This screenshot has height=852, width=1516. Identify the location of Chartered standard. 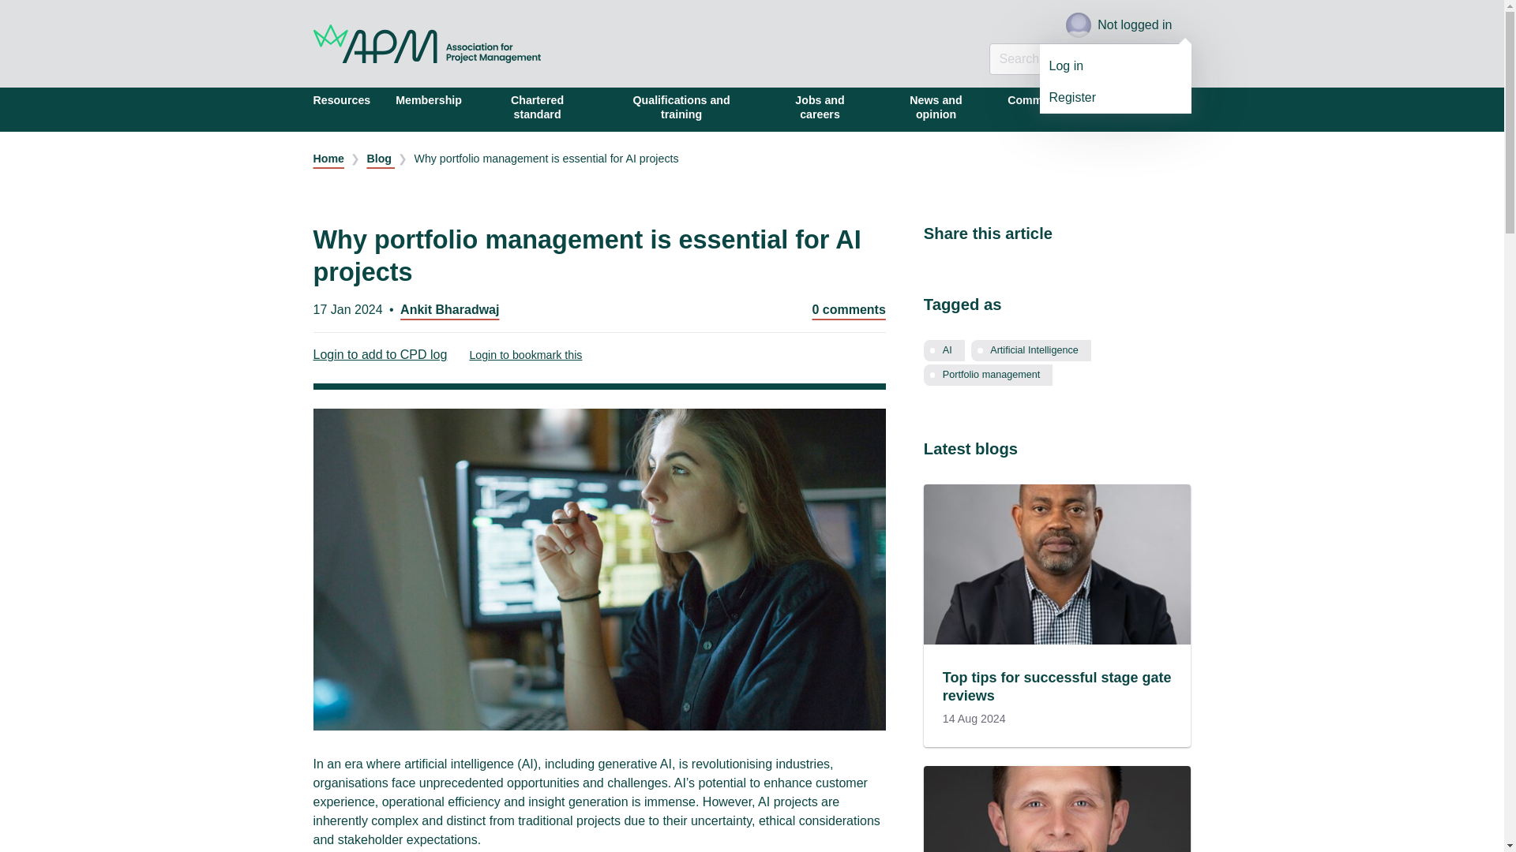
(537, 110).